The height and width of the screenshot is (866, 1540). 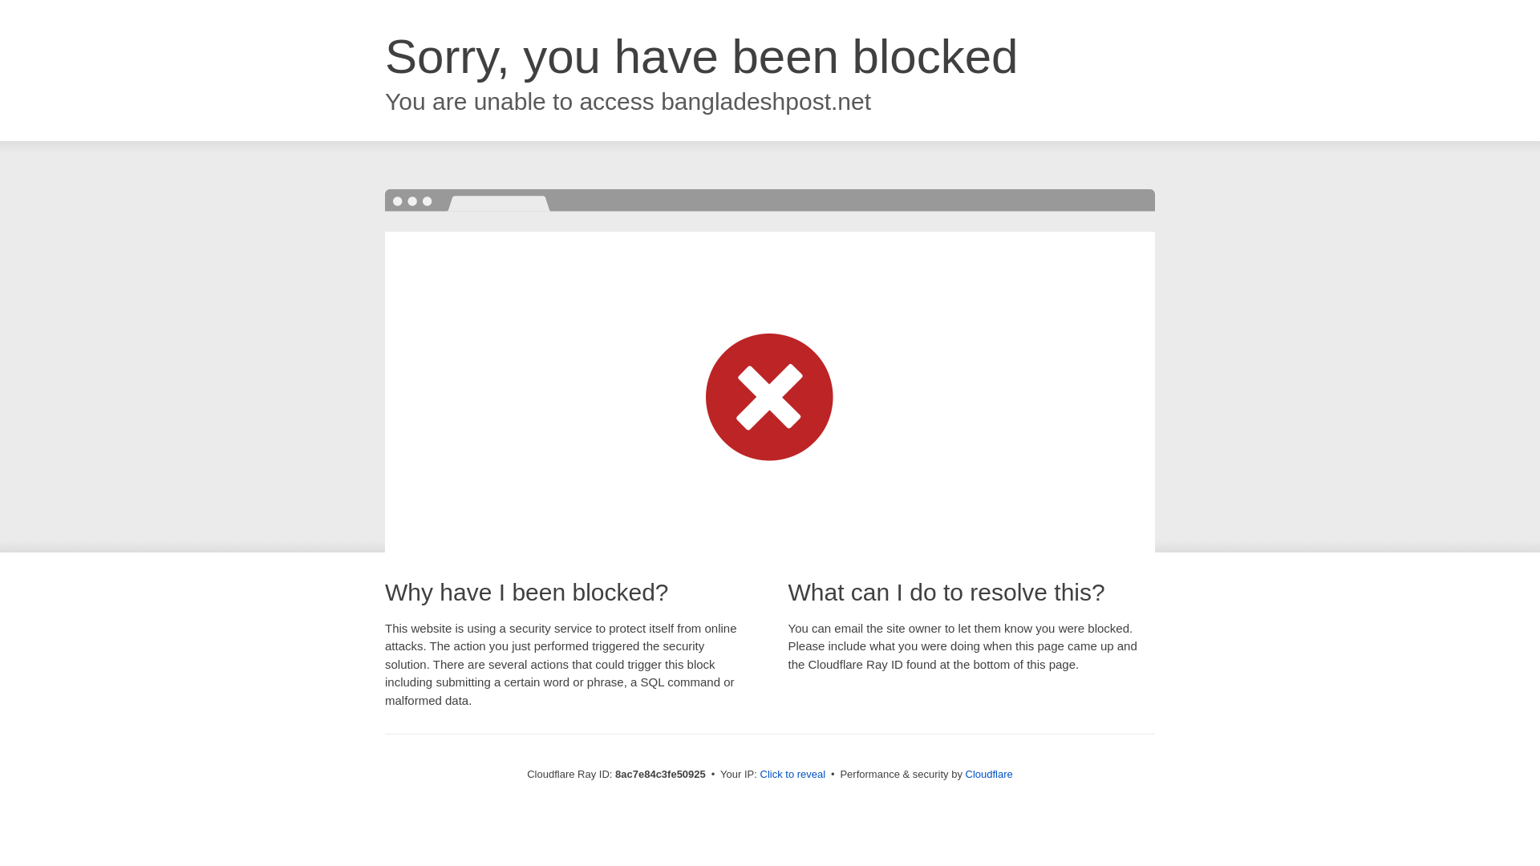 I want to click on Cloudflare, so click(x=989, y=774).